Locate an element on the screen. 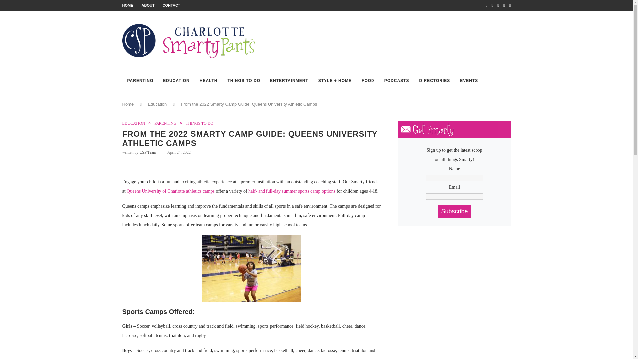 The image size is (638, 359). EDUCATION is located at coordinates (136, 123).